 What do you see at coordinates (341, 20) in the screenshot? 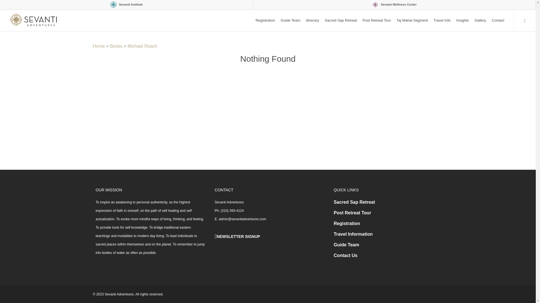
I see `Sacred Sap Retreat` at bounding box center [341, 20].